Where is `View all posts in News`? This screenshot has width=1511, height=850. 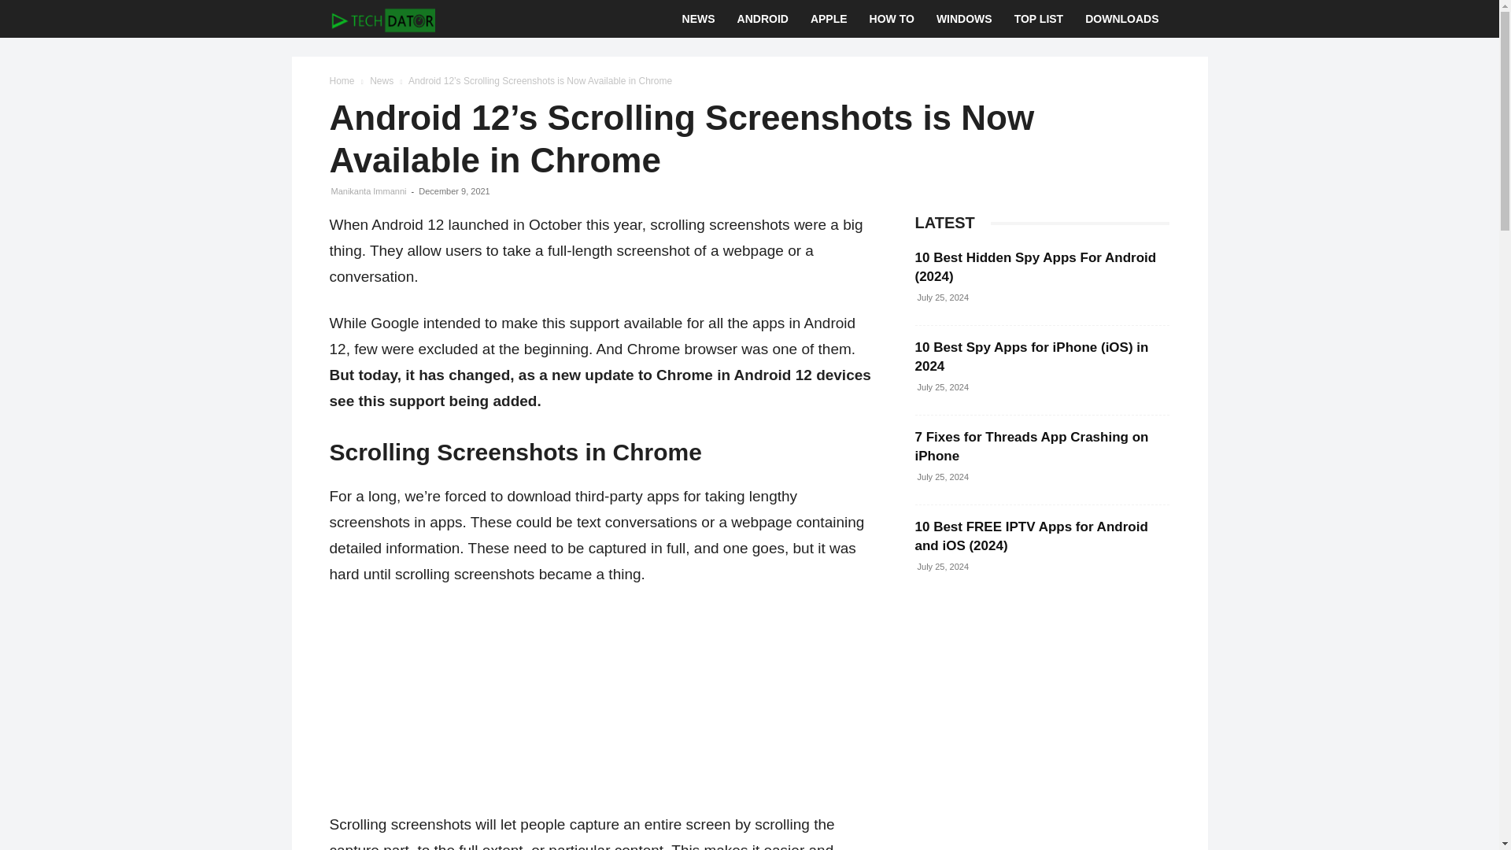 View all posts in News is located at coordinates (381, 81).